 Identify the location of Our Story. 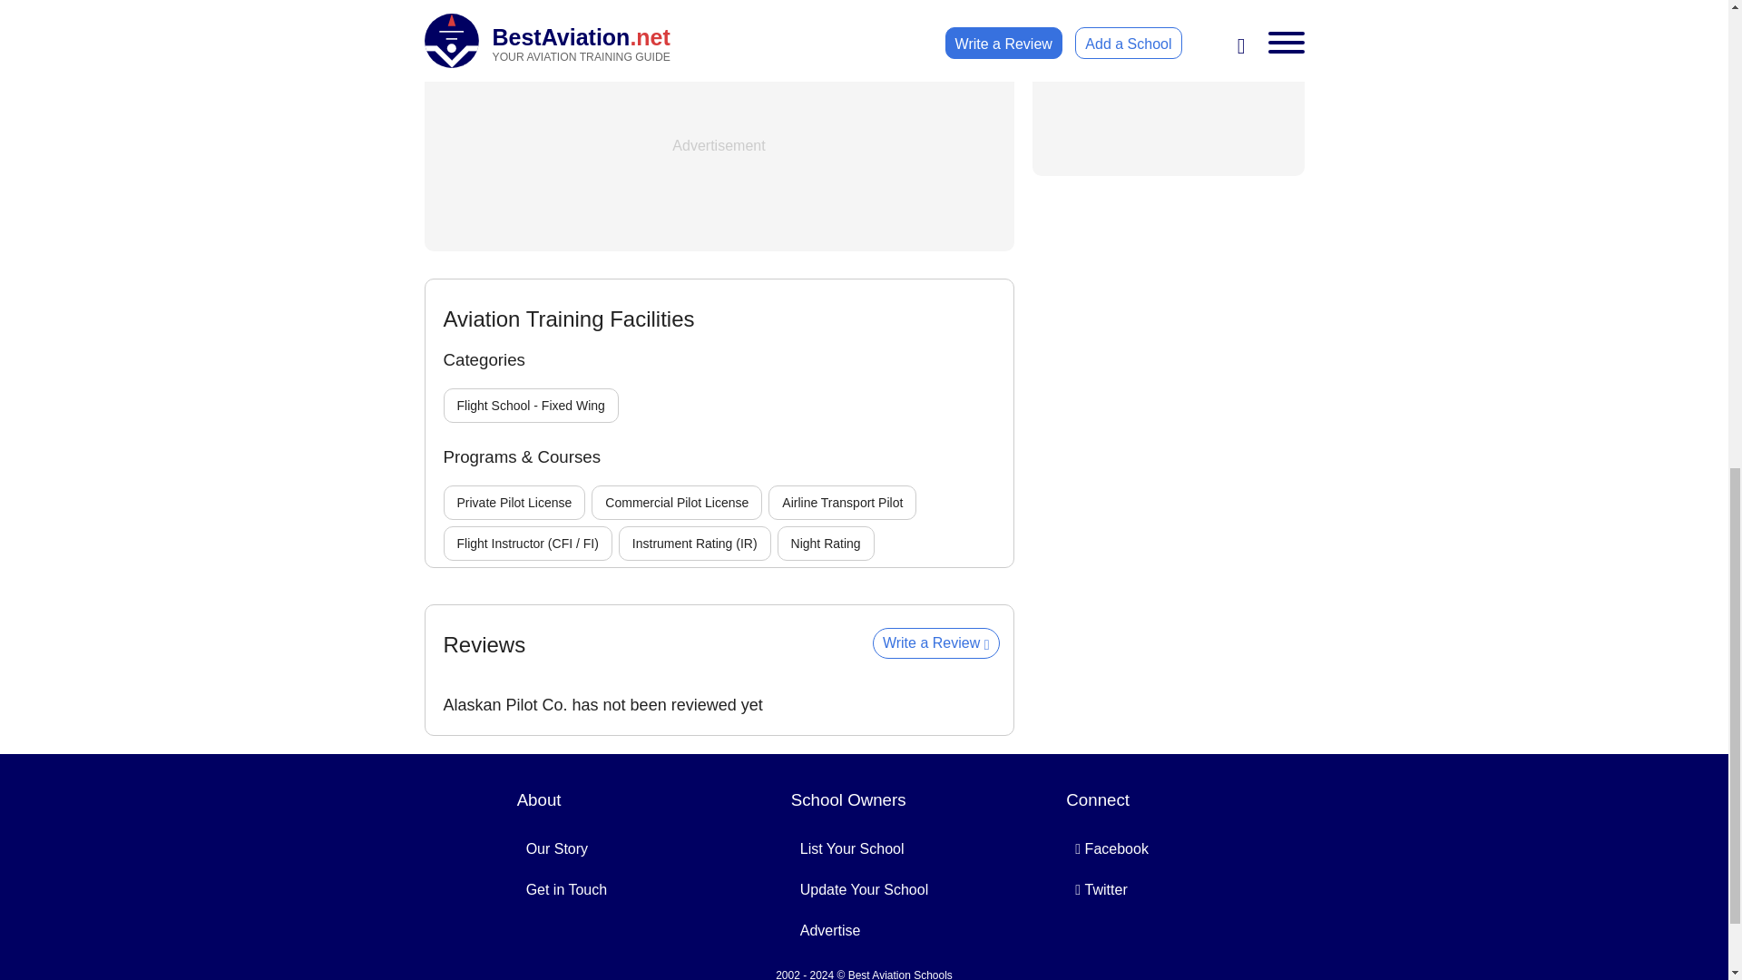
(557, 848).